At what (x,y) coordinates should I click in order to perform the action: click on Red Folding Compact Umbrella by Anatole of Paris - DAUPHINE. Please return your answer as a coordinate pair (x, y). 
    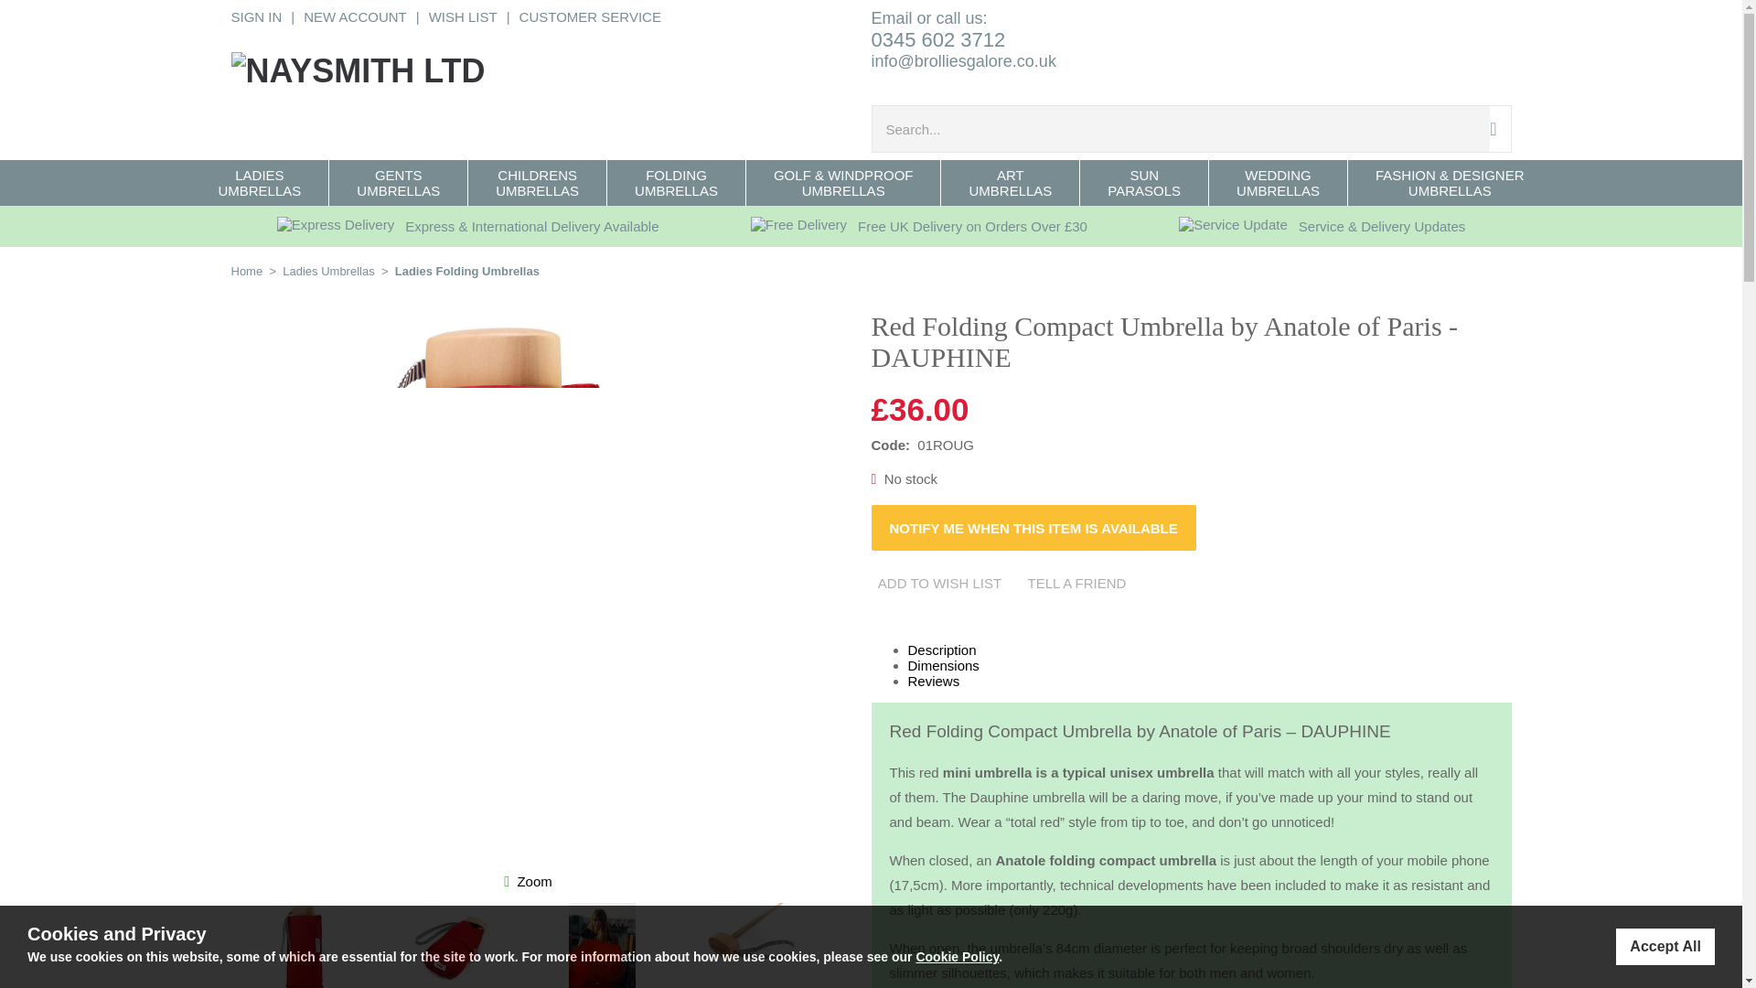
    Looking at the image, I should click on (533, 881).